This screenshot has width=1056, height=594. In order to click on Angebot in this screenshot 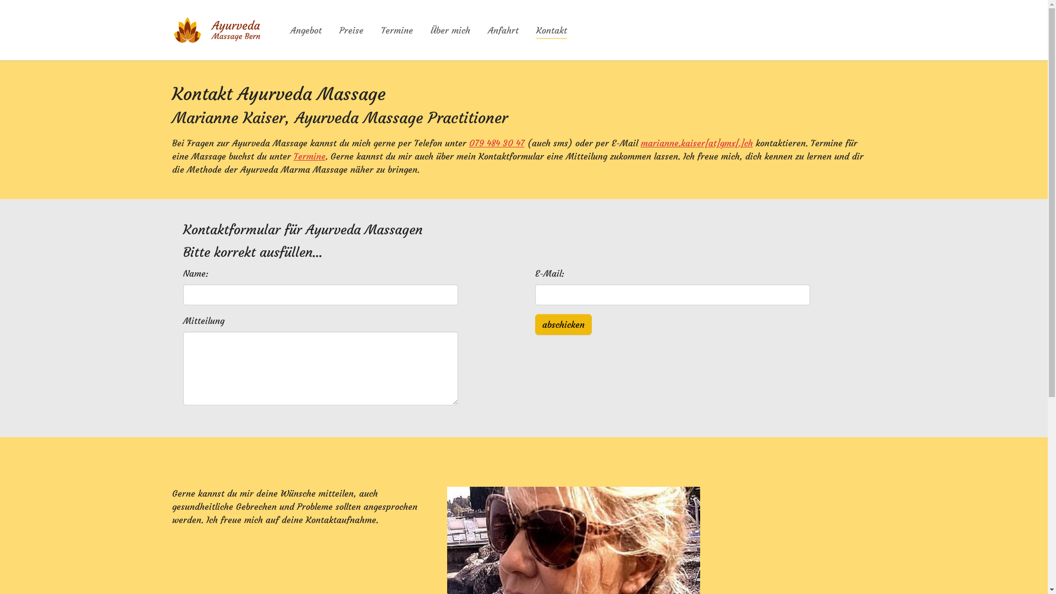, I will do `click(306, 30)`.